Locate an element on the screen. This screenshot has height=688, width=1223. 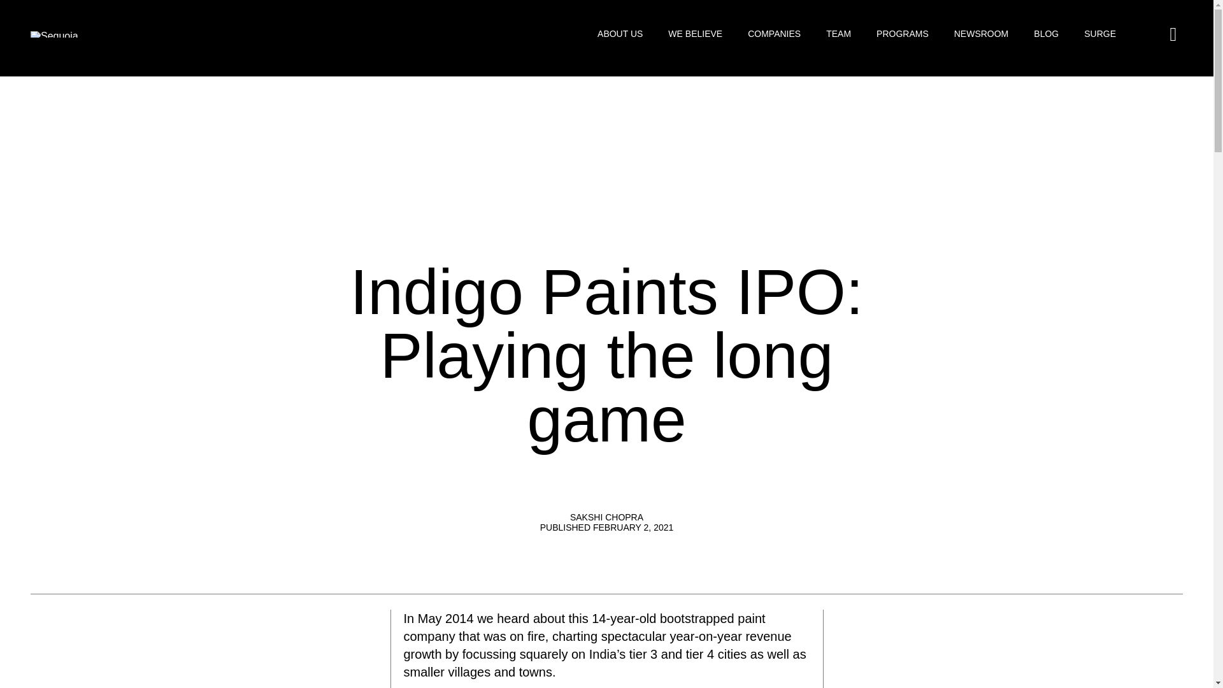
BLOG is located at coordinates (1046, 34).